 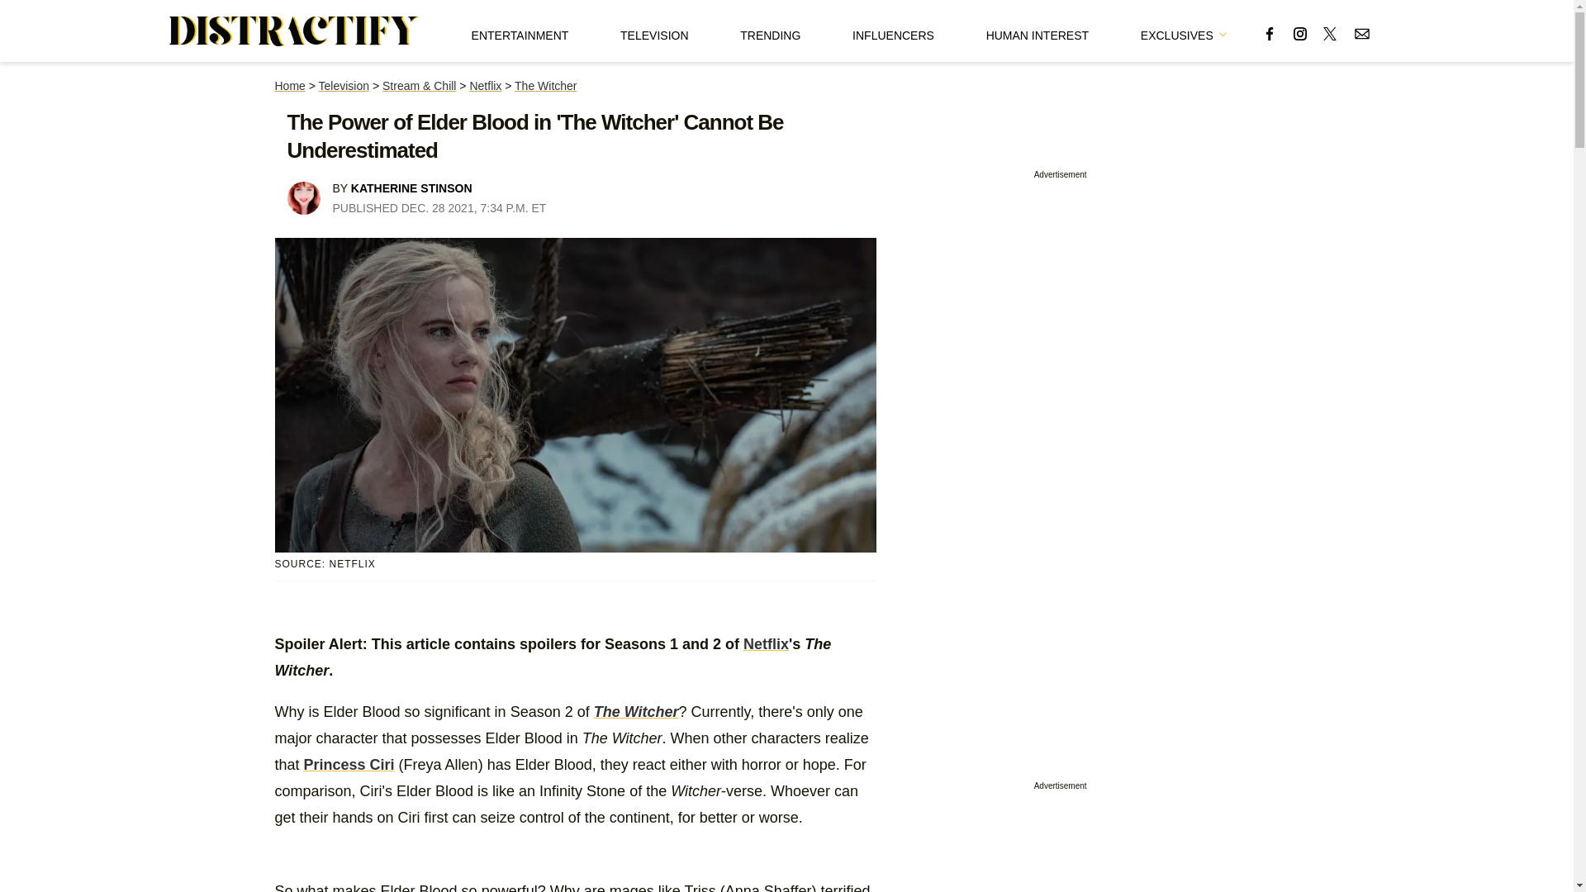 I want to click on Princess Ciri, so click(x=349, y=765).